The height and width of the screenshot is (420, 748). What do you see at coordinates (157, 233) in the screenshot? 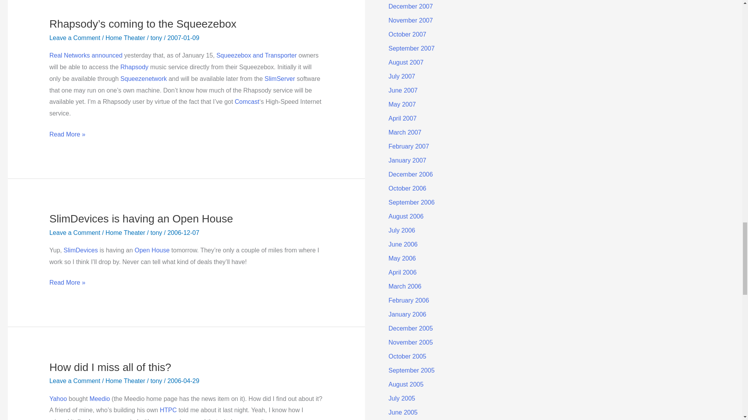
I see `View all posts by tony` at bounding box center [157, 233].